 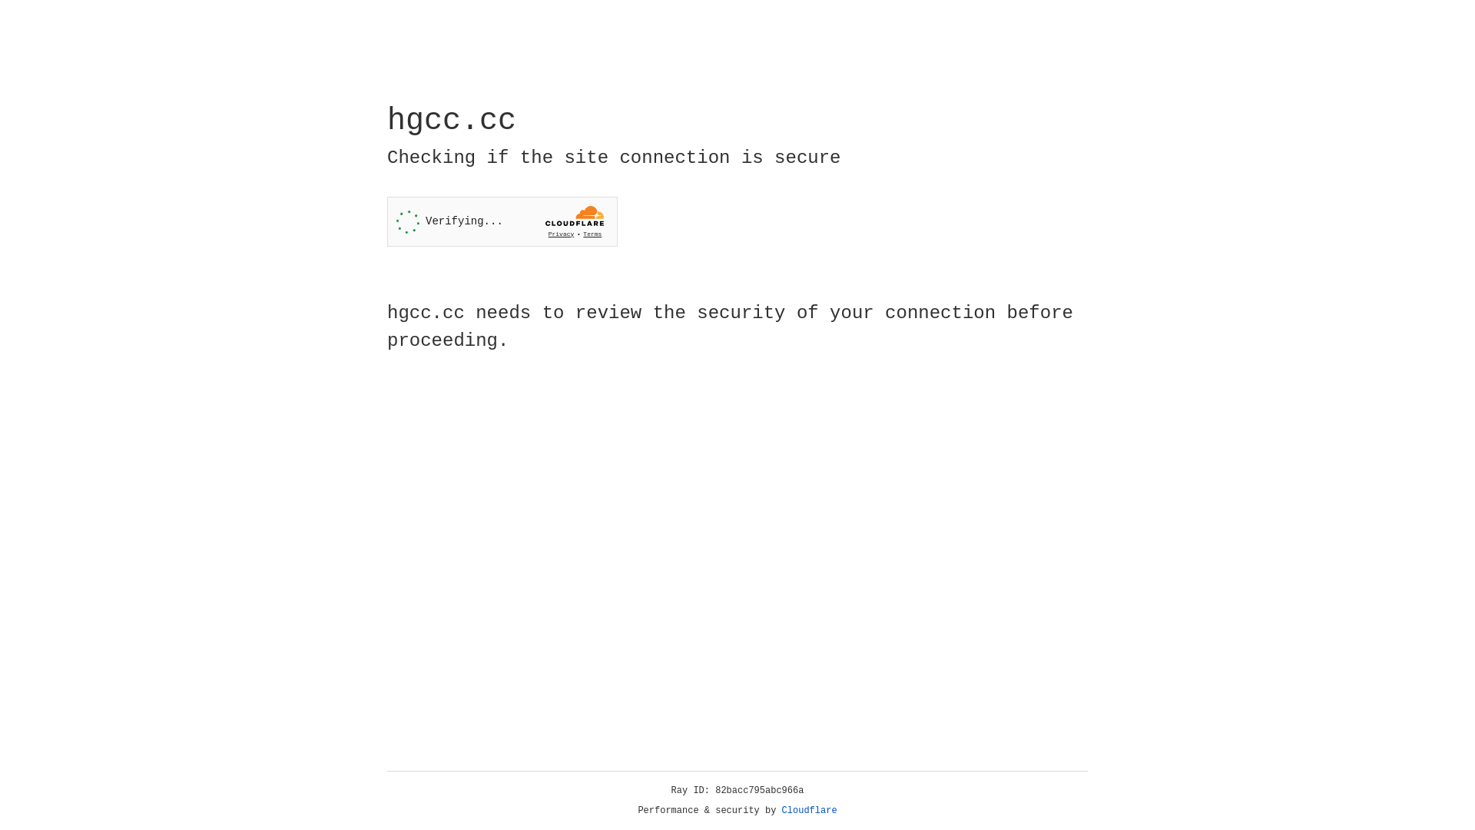 I want to click on Widget containing a Cloudflare security challenge, so click(x=502, y=221).